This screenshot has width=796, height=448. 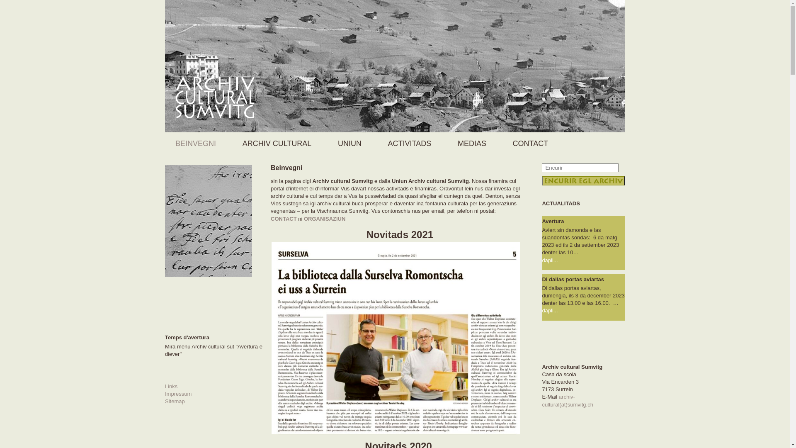 What do you see at coordinates (178, 394) in the screenshot?
I see `Impressum` at bounding box center [178, 394].